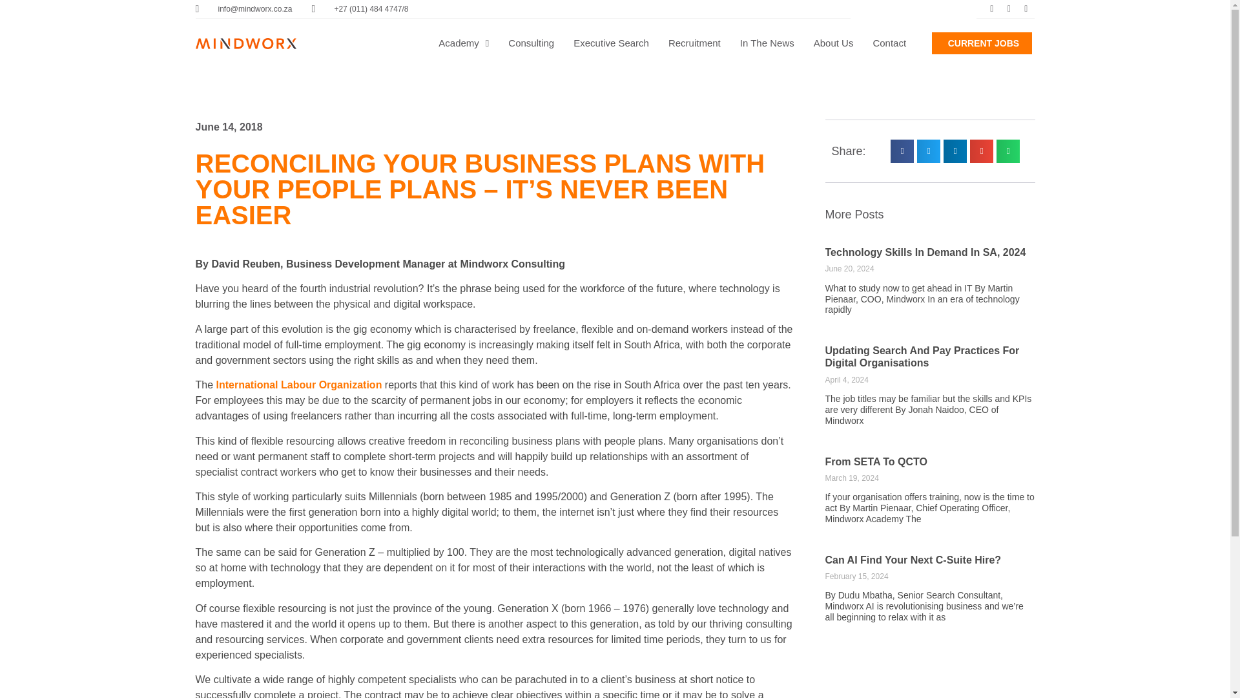 This screenshot has height=698, width=1240. I want to click on Academy, so click(464, 43).